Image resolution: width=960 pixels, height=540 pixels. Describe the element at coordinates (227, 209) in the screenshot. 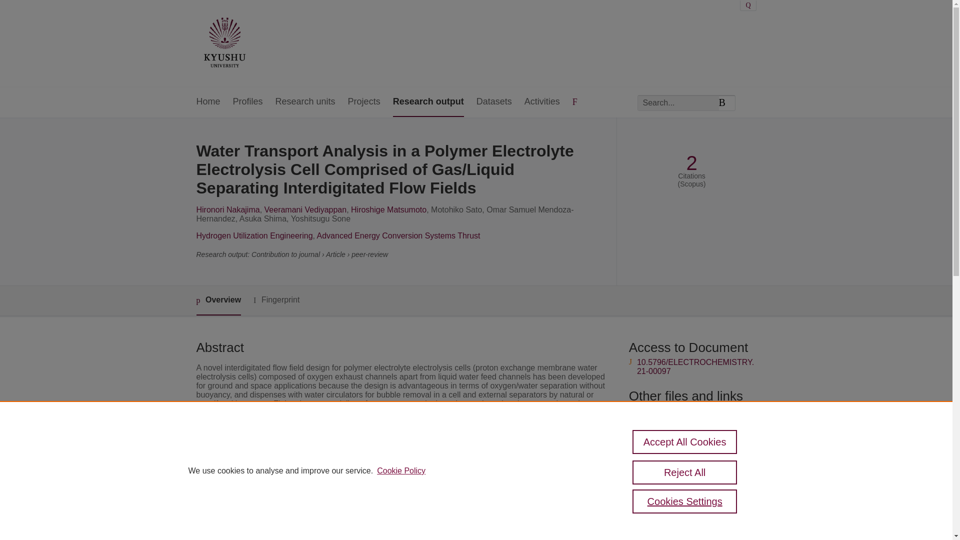

I see `Hironori Nakajima` at that location.